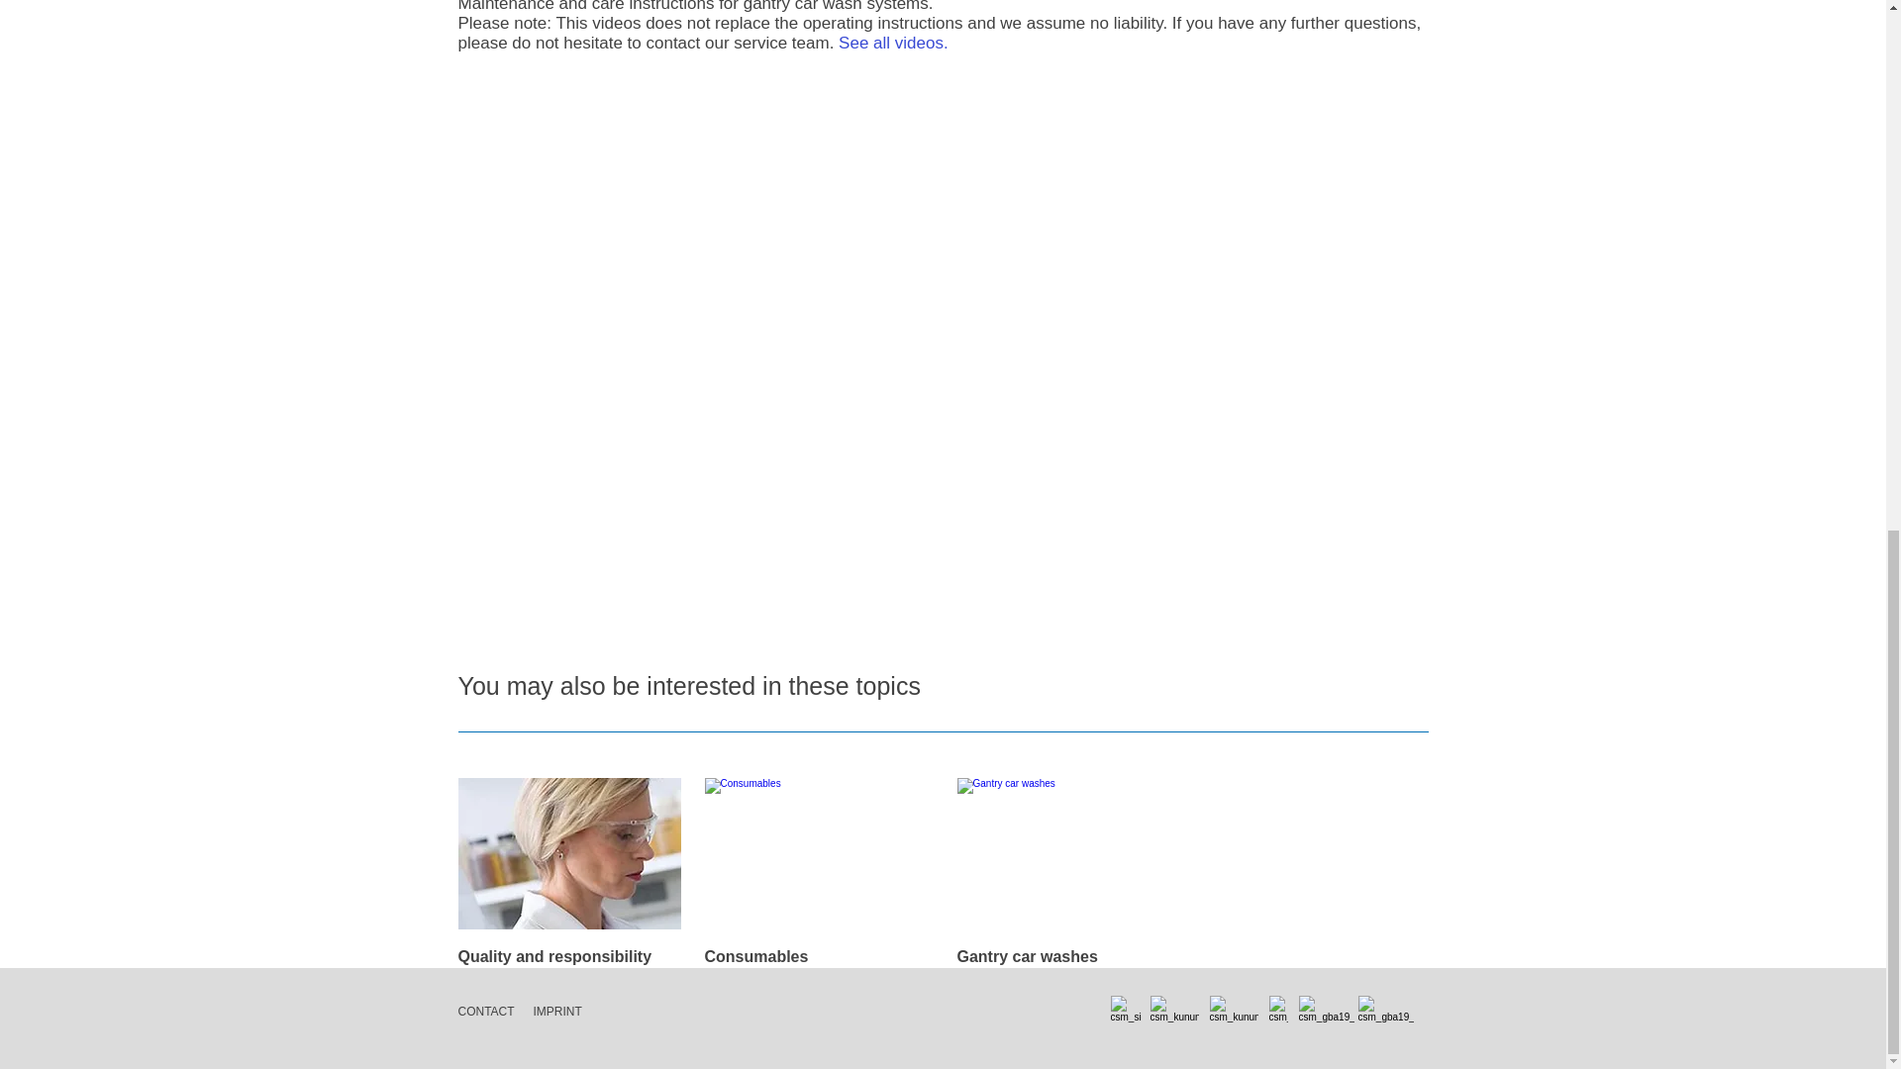 This screenshot has width=1901, height=1069. I want to click on CONTACT, so click(485, 1012).